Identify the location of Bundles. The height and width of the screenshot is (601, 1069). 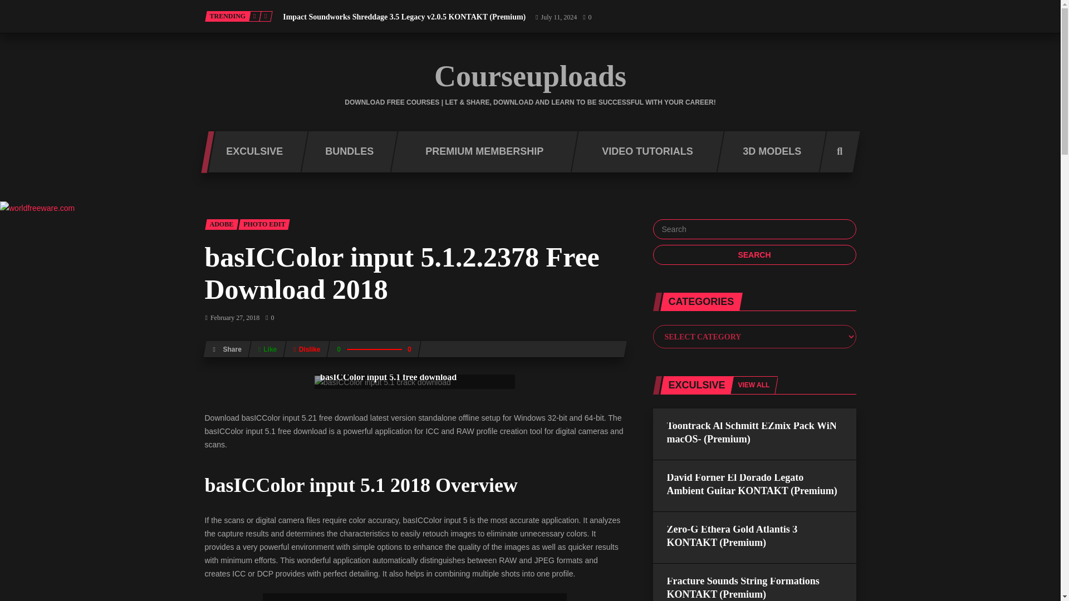
(345, 152).